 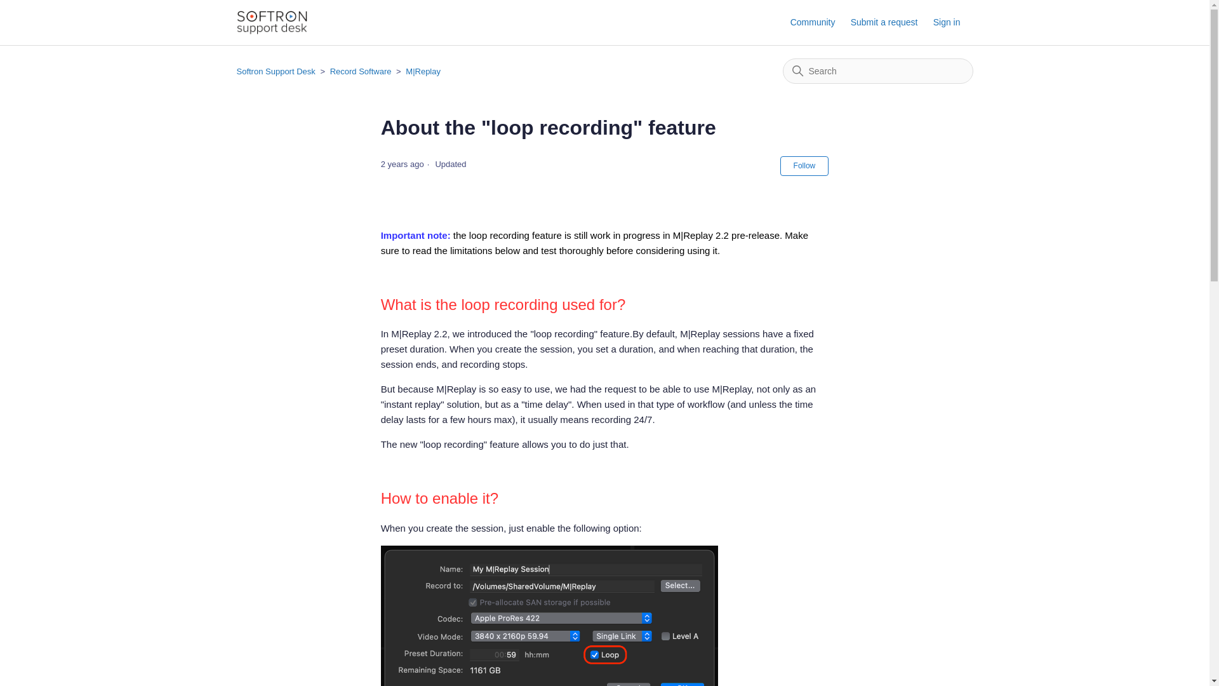 What do you see at coordinates (891, 22) in the screenshot?
I see `Submit a request` at bounding box center [891, 22].